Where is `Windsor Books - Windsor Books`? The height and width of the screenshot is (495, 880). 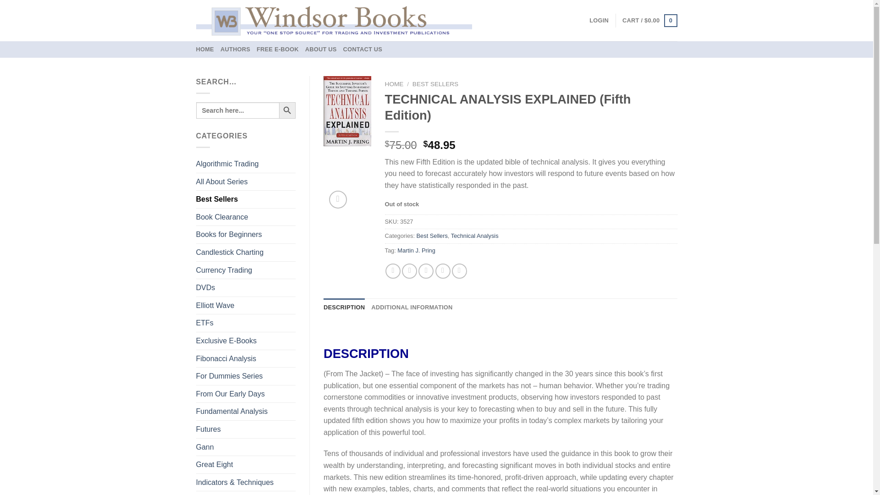
Windsor Books - Windsor Books is located at coordinates (334, 20).